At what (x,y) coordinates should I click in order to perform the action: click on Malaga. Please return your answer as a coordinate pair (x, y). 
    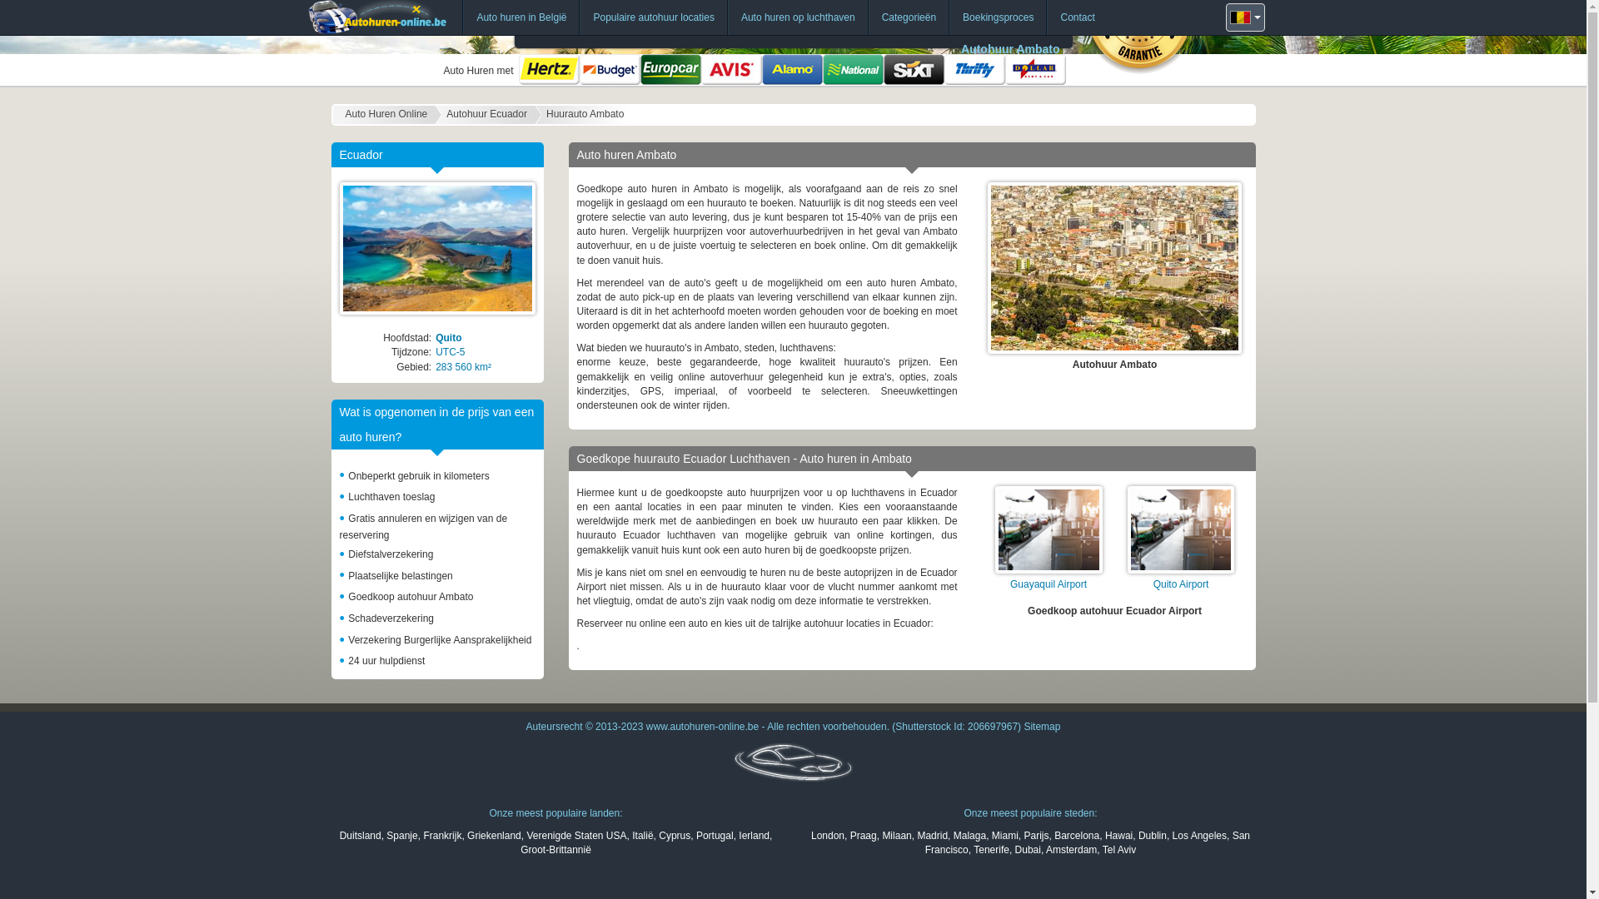
    Looking at the image, I should click on (969, 836).